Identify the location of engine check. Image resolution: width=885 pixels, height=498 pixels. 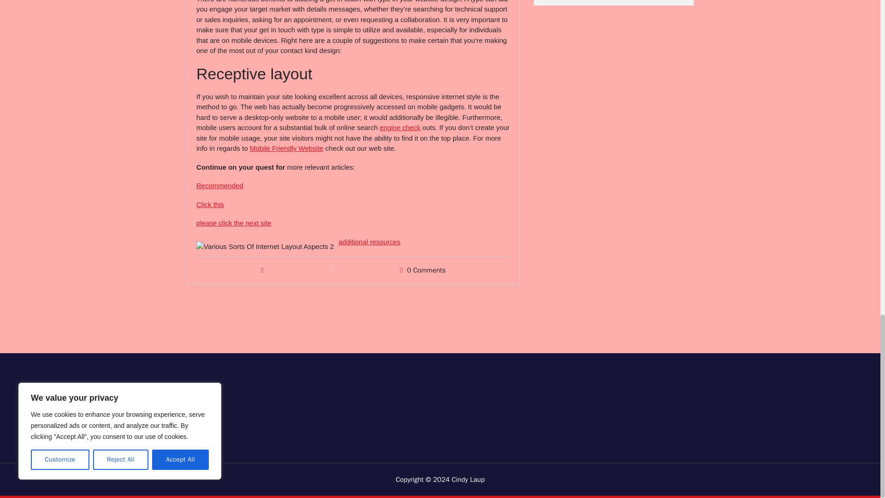
(400, 127).